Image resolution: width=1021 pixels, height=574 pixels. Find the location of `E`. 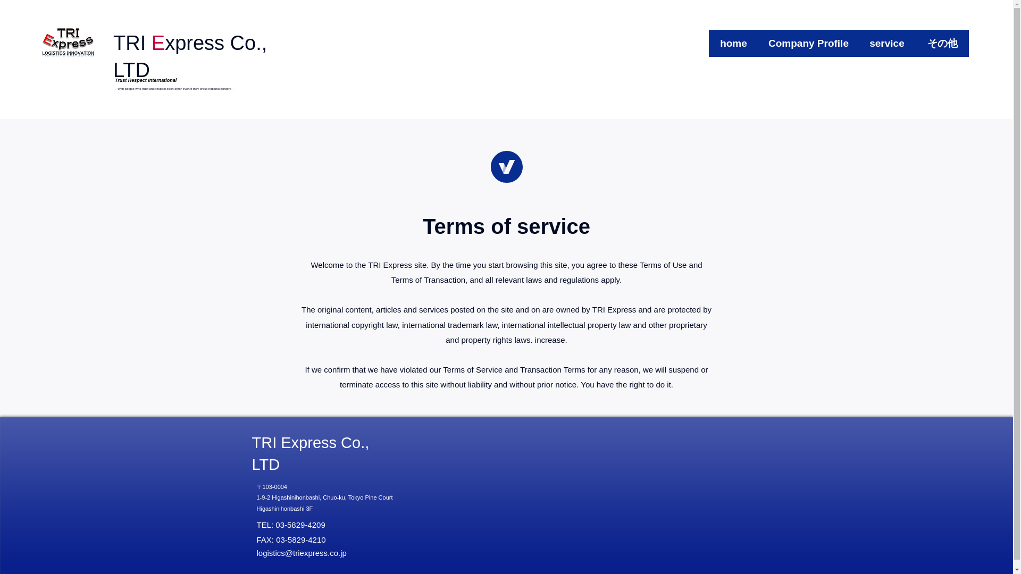

E is located at coordinates (157, 43).